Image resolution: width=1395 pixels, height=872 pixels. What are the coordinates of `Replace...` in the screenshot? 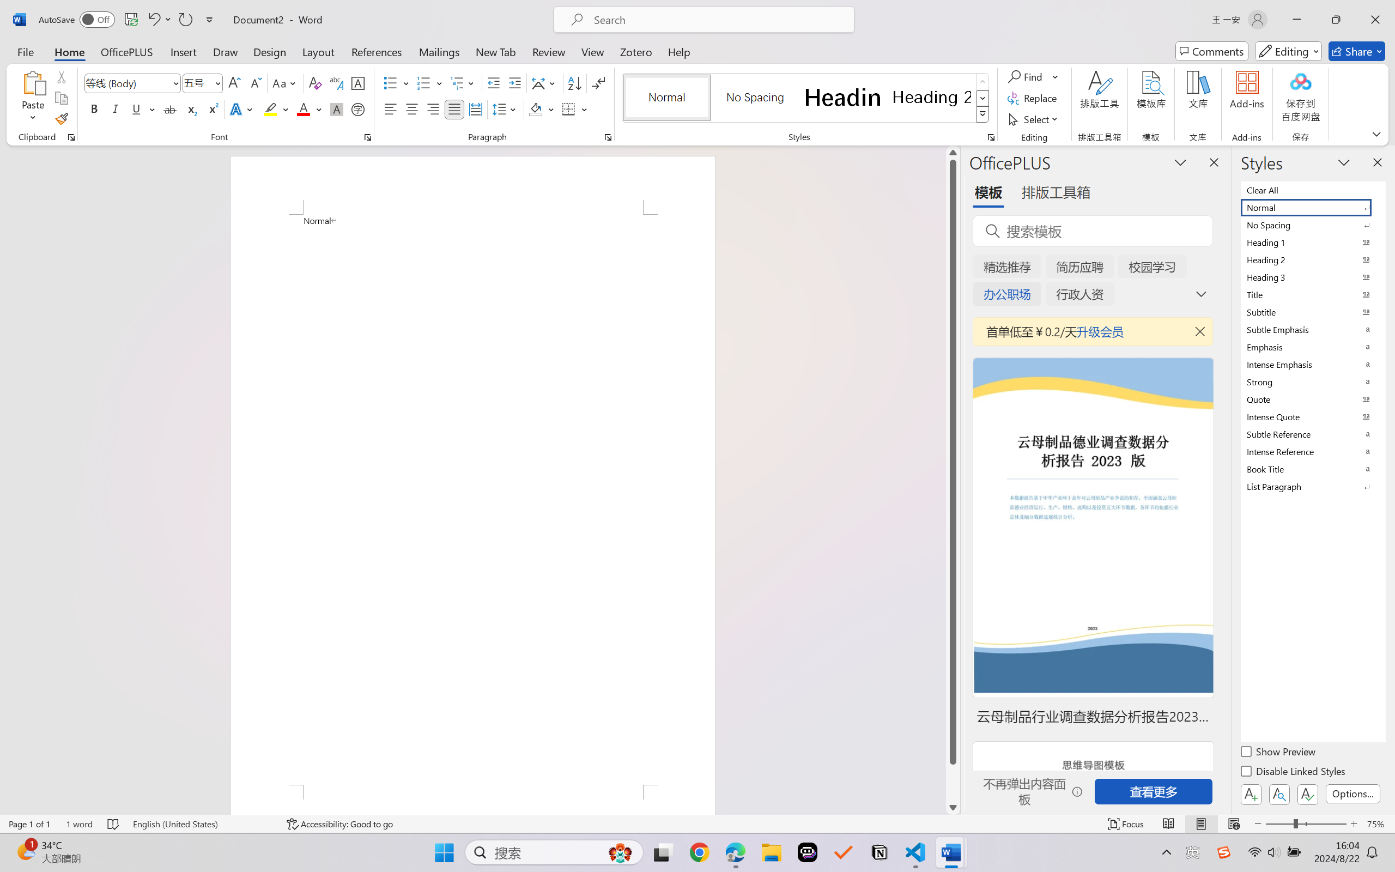 It's located at (1033, 98).